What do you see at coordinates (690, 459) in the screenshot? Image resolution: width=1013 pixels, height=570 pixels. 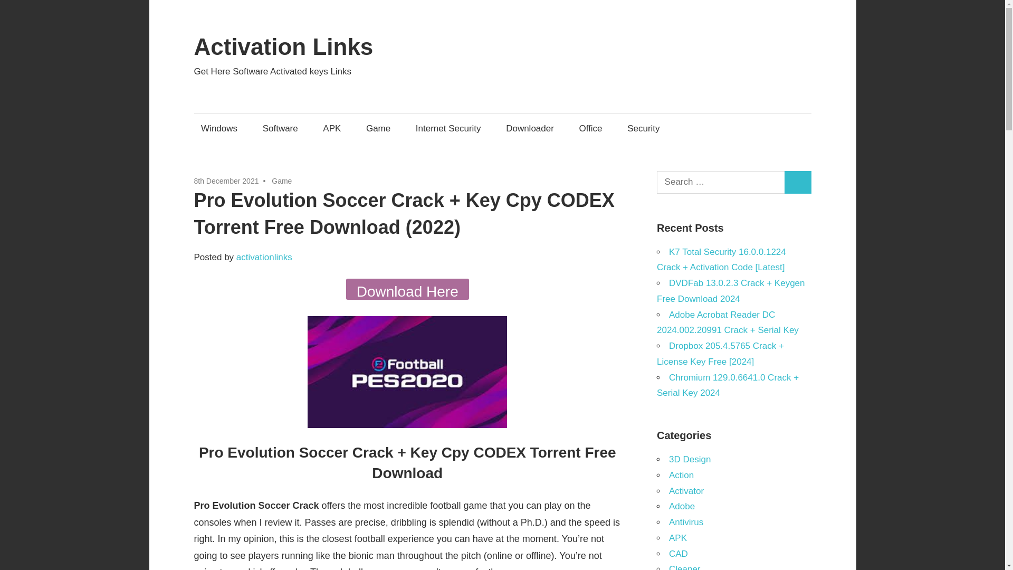 I see `3D Design` at bounding box center [690, 459].